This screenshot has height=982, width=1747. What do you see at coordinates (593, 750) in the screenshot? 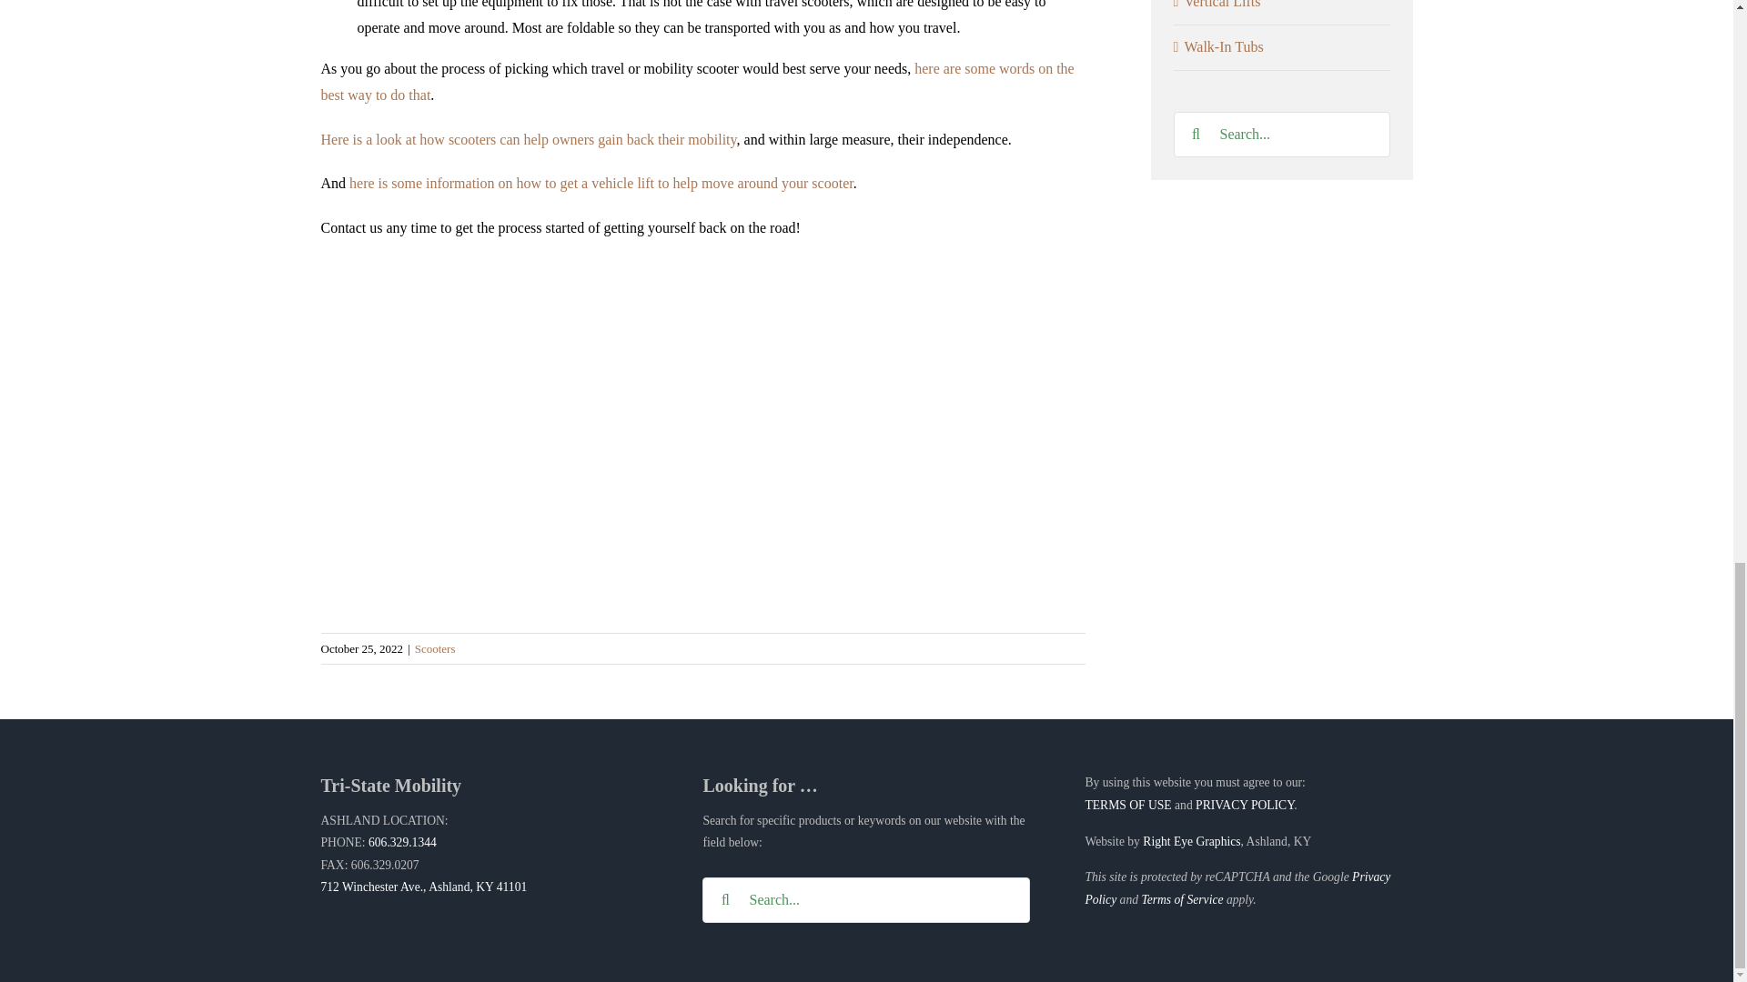
I see `YouTube video player 1` at bounding box center [593, 750].